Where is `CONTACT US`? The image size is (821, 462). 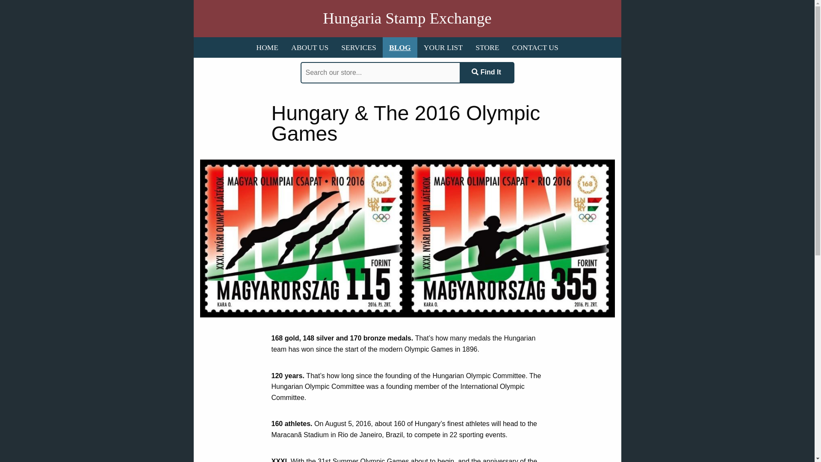 CONTACT US is located at coordinates (535, 47).